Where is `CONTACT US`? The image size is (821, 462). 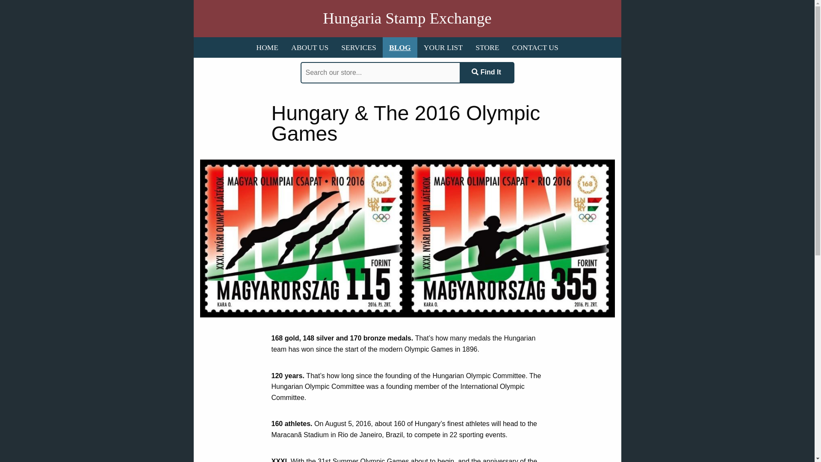 CONTACT US is located at coordinates (535, 47).